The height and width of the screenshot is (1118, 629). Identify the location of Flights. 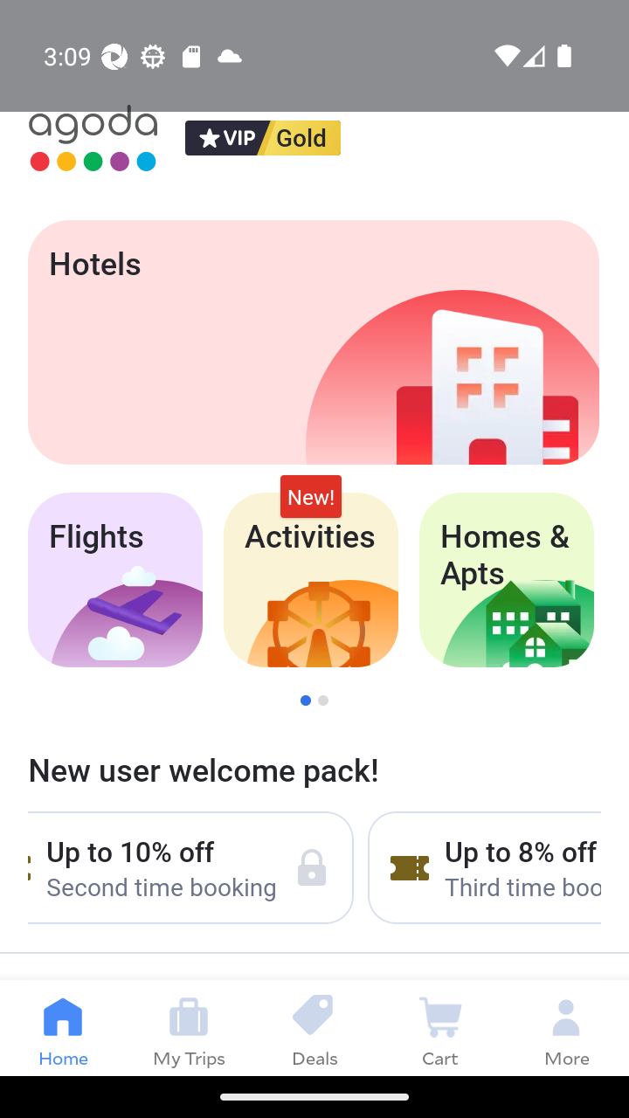
(114, 580).